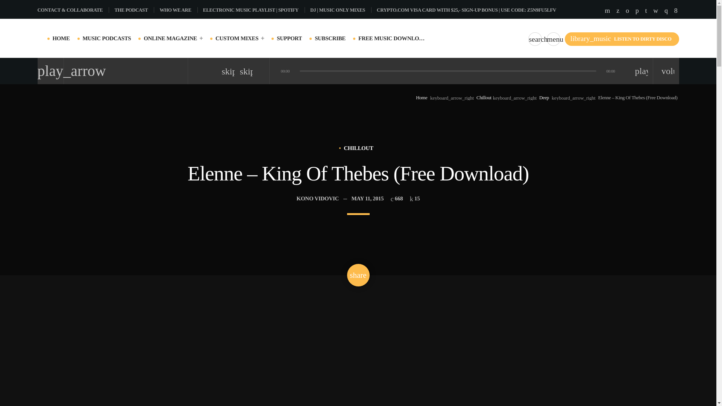 The height and width of the screenshot is (406, 722). I want to click on SUBSCRIBE, so click(330, 38).